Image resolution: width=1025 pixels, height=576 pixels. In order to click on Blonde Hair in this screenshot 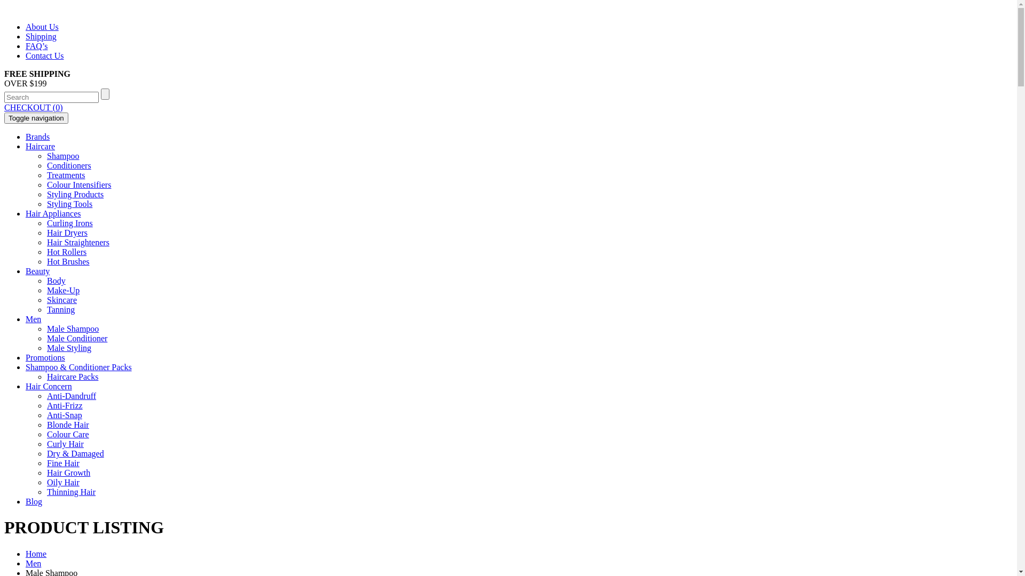, I will do `click(68, 425)`.